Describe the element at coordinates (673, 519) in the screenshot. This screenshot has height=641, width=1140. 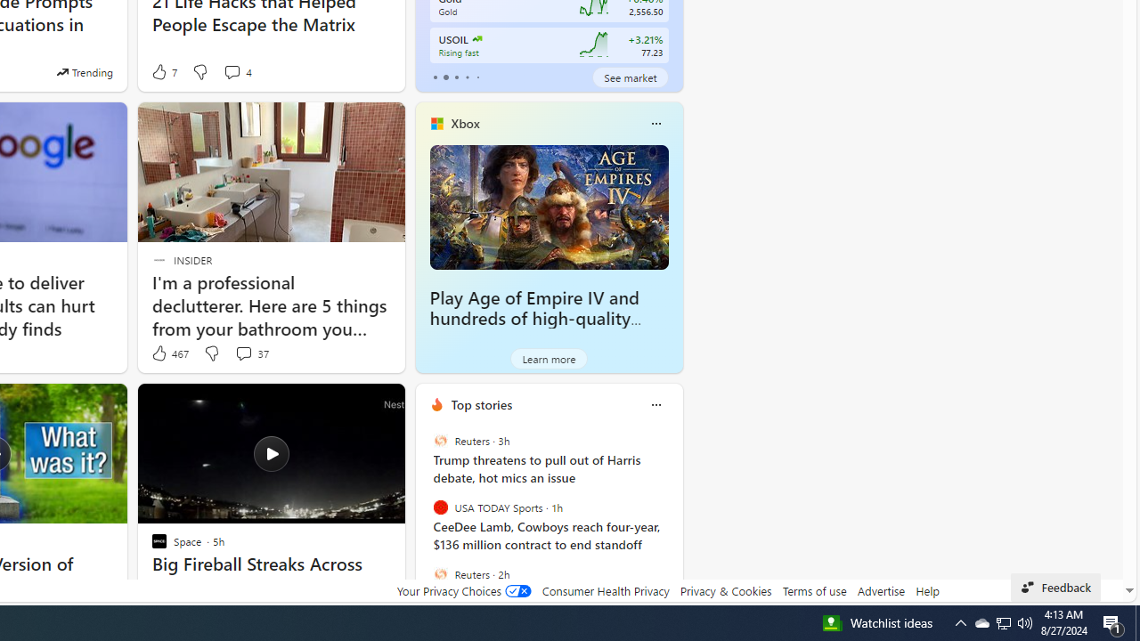
I see `next` at that location.